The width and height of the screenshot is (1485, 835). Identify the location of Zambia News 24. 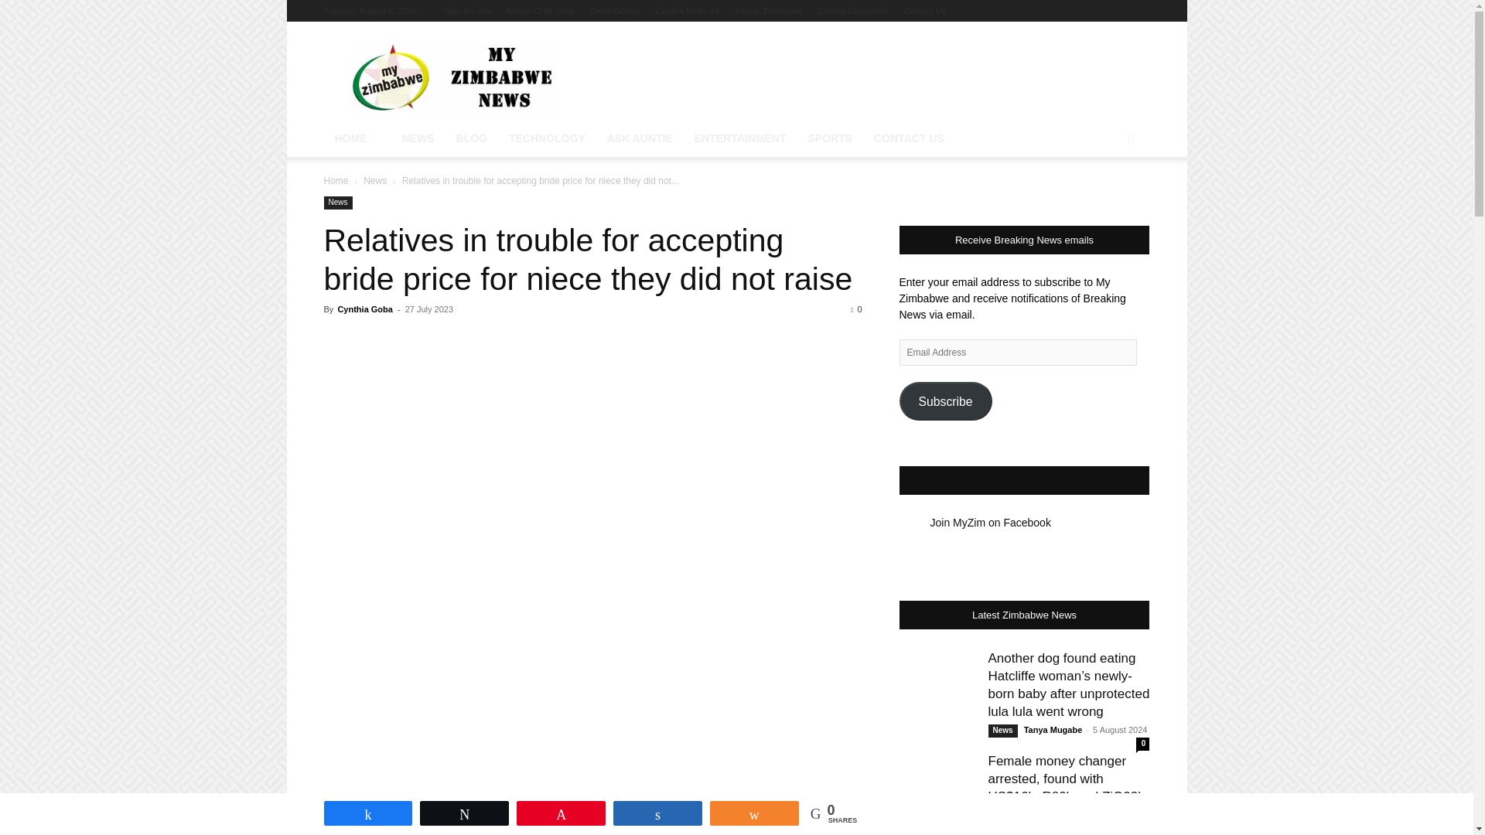
(687, 11).